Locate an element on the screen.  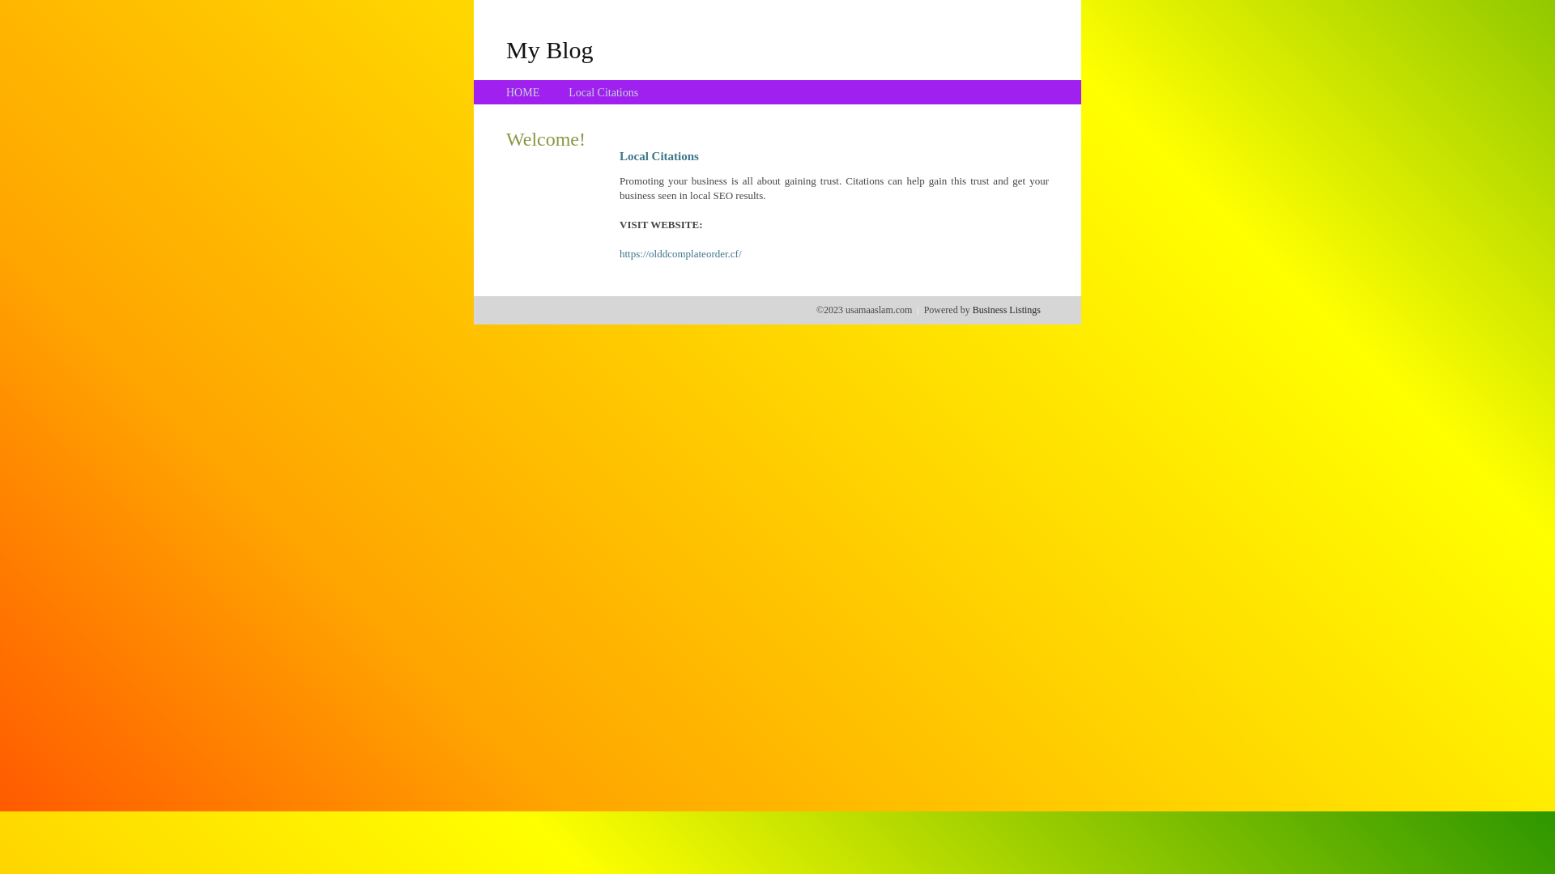
Local Citations is located at coordinates (603, 92).